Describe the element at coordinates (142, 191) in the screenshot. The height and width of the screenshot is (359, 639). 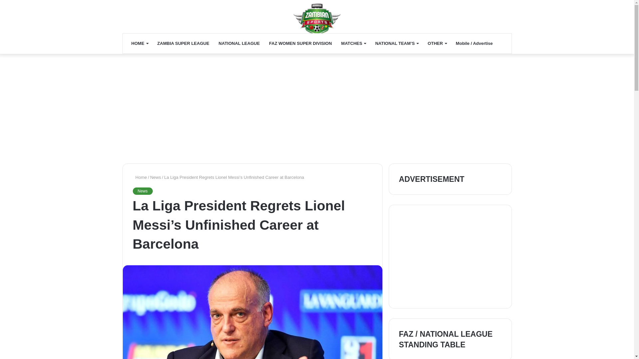
I see `News` at that location.